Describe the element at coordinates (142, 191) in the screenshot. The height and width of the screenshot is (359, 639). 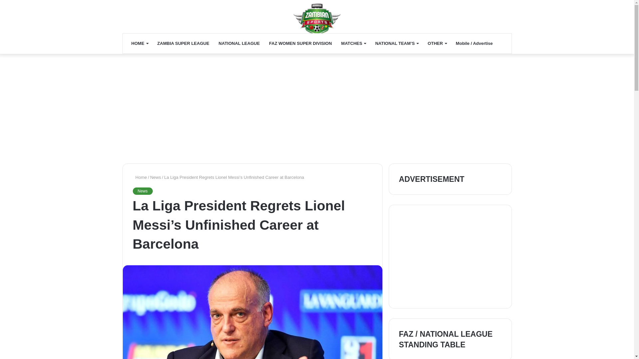
I see `News` at that location.